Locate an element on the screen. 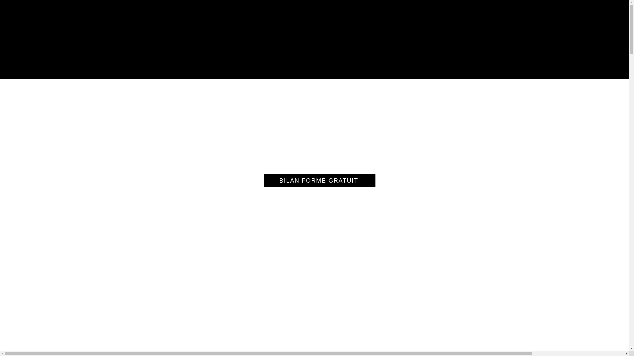 The image size is (634, 356). BILAN FORME GRATUIT is located at coordinates (319, 181).